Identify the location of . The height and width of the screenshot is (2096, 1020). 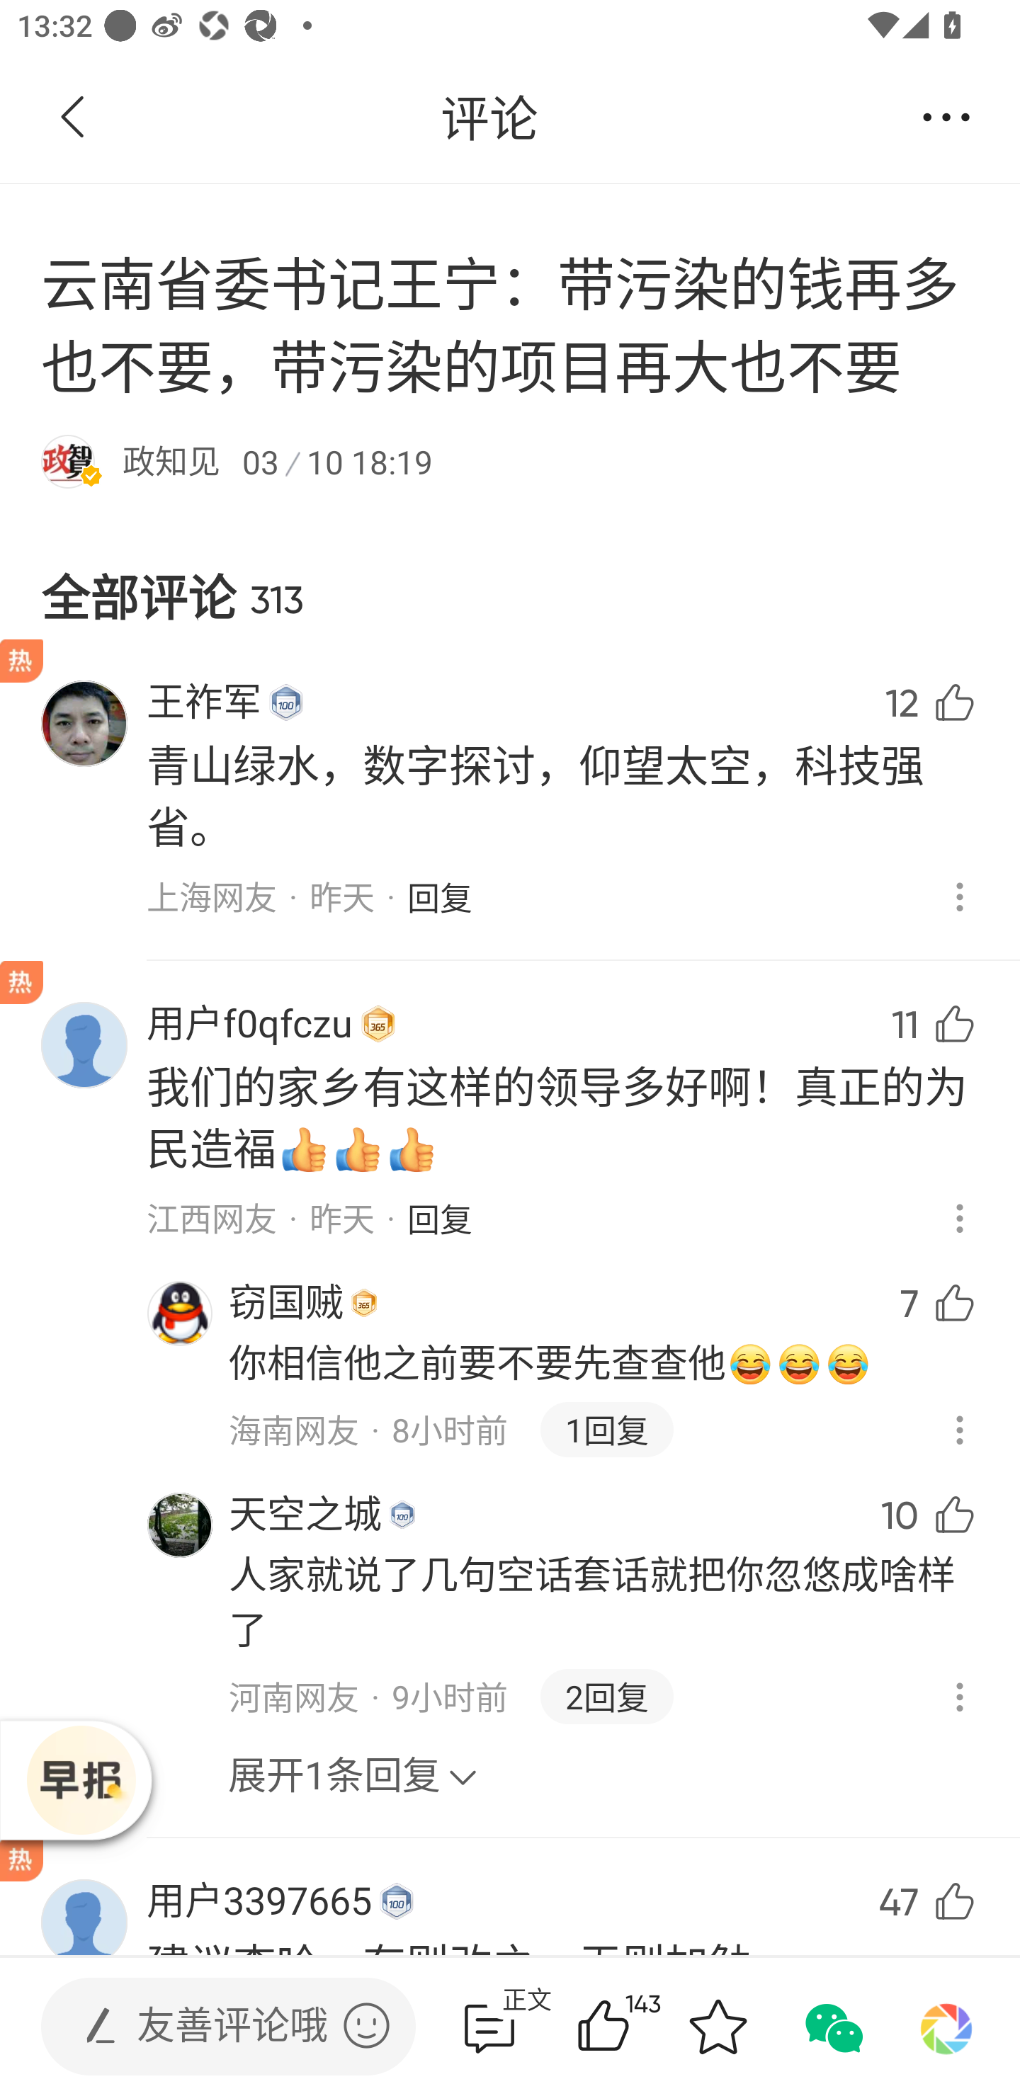
(366, 2025).